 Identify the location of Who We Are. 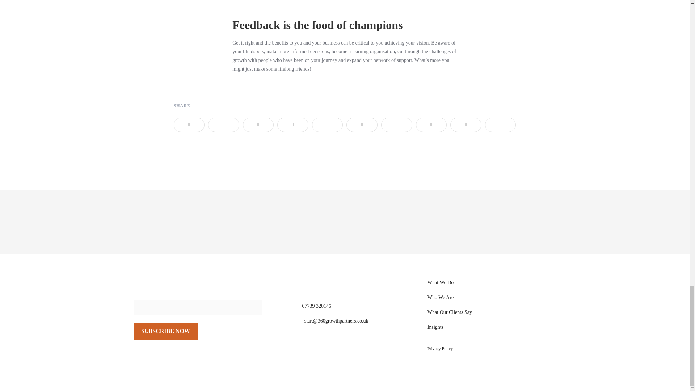
(440, 298).